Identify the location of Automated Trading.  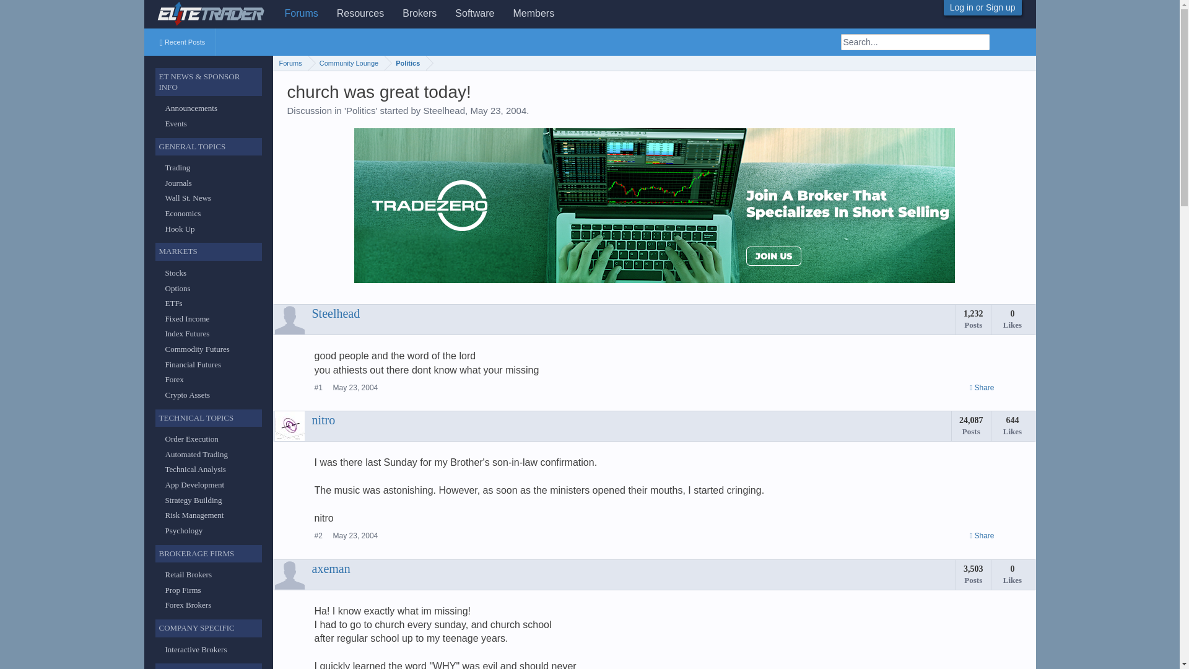
(196, 453).